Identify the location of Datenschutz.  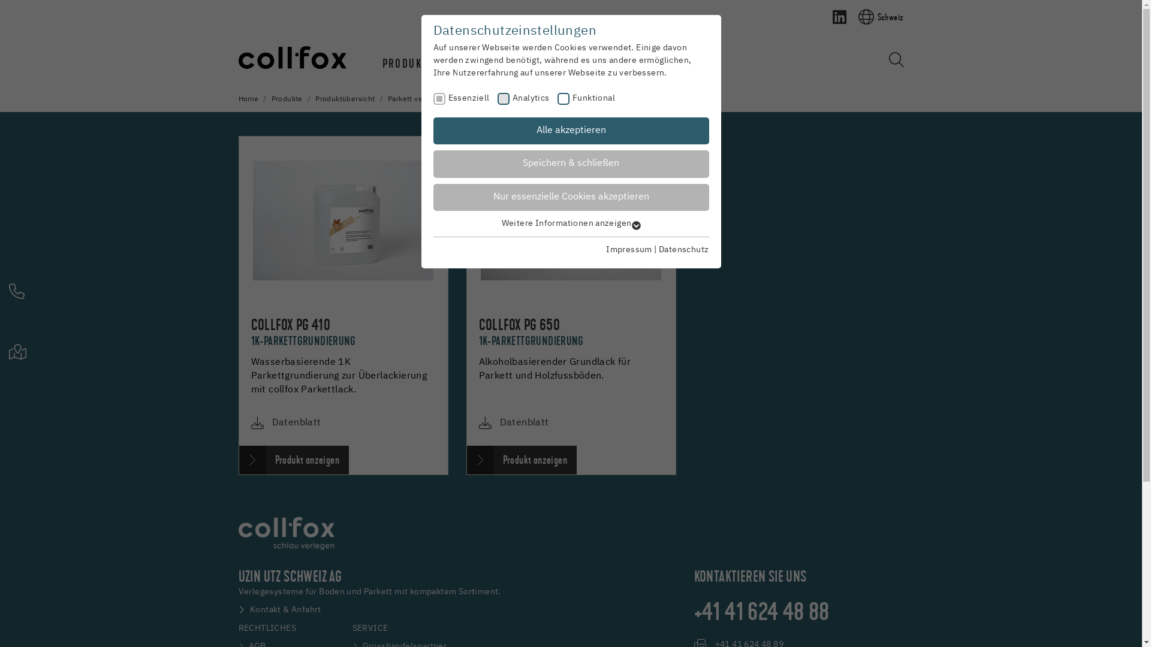
(683, 250).